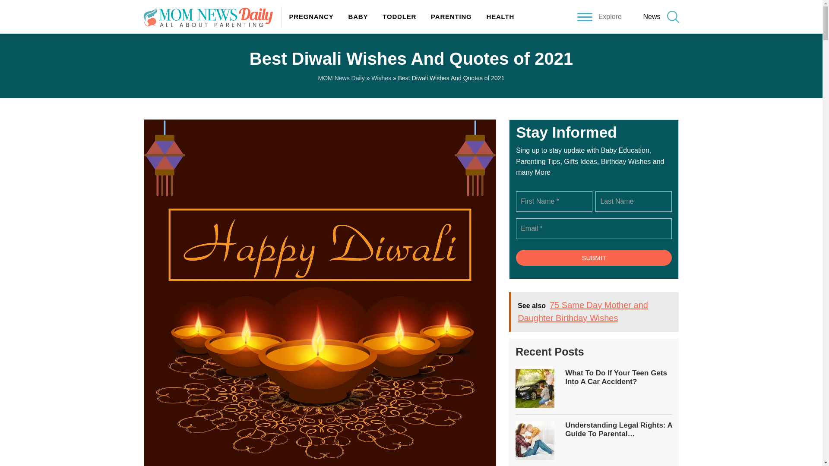 The width and height of the screenshot is (829, 466). What do you see at coordinates (451, 16) in the screenshot?
I see `PARENTING` at bounding box center [451, 16].